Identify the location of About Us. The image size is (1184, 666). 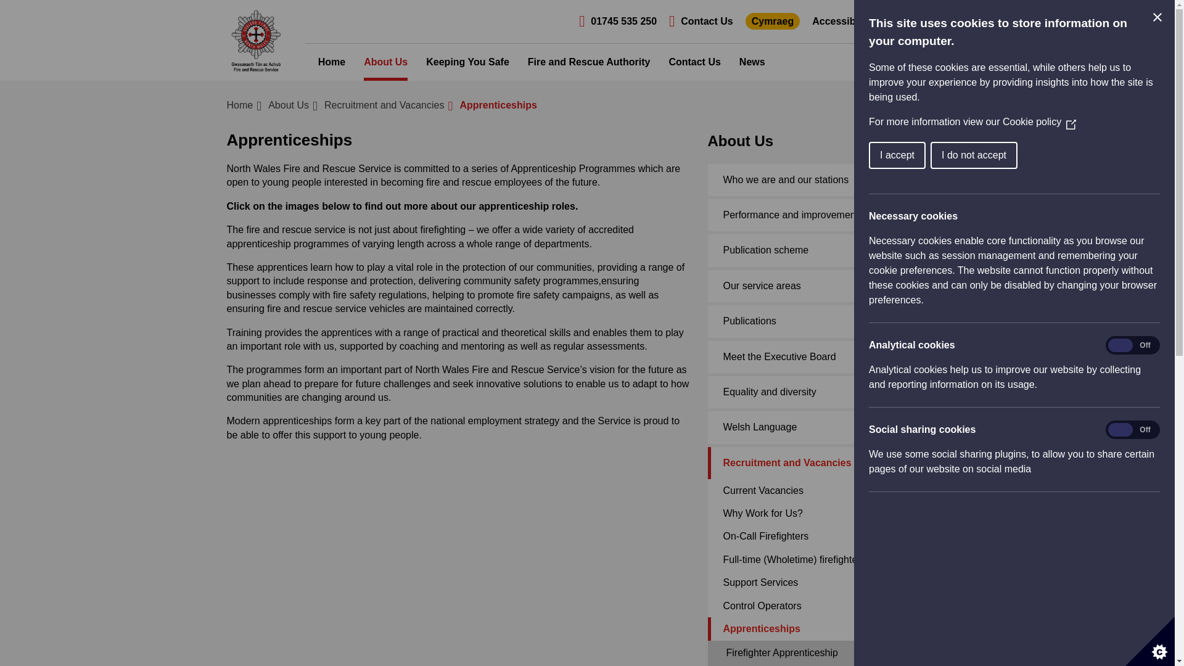
(289, 105).